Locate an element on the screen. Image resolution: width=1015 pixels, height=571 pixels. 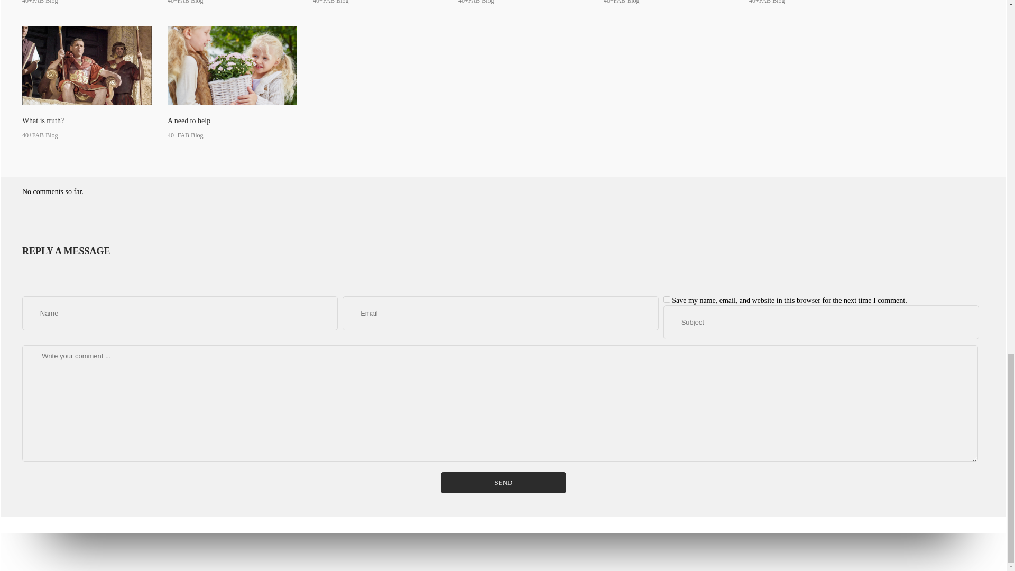
yes is located at coordinates (667, 299).